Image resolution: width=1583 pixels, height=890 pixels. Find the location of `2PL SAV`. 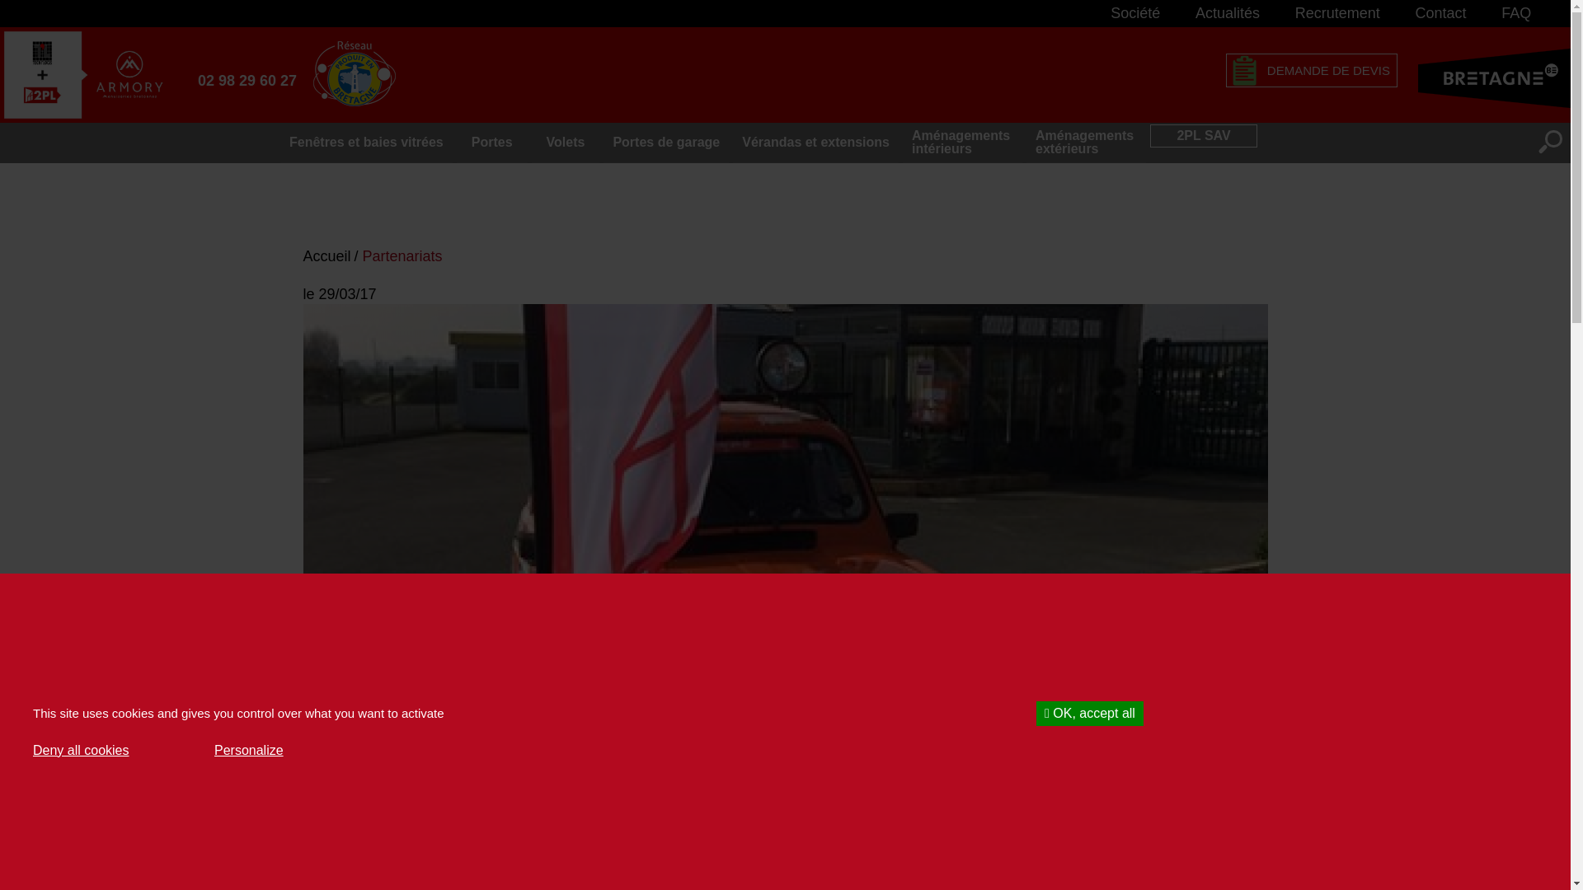

2PL SAV is located at coordinates (1204, 135).